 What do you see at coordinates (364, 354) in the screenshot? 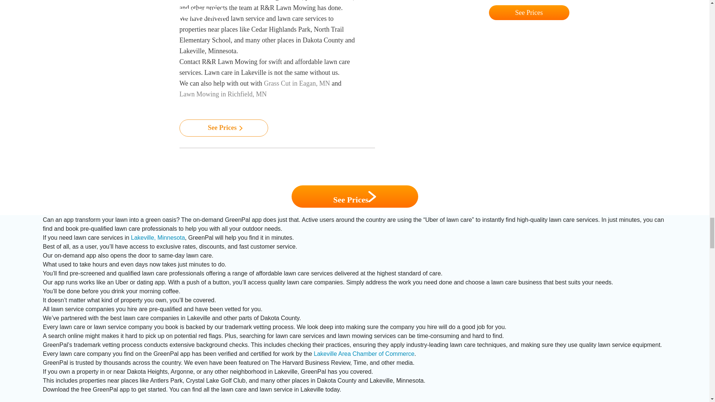
I see `Lakeville Area Chamber of Commerce` at bounding box center [364, 354].